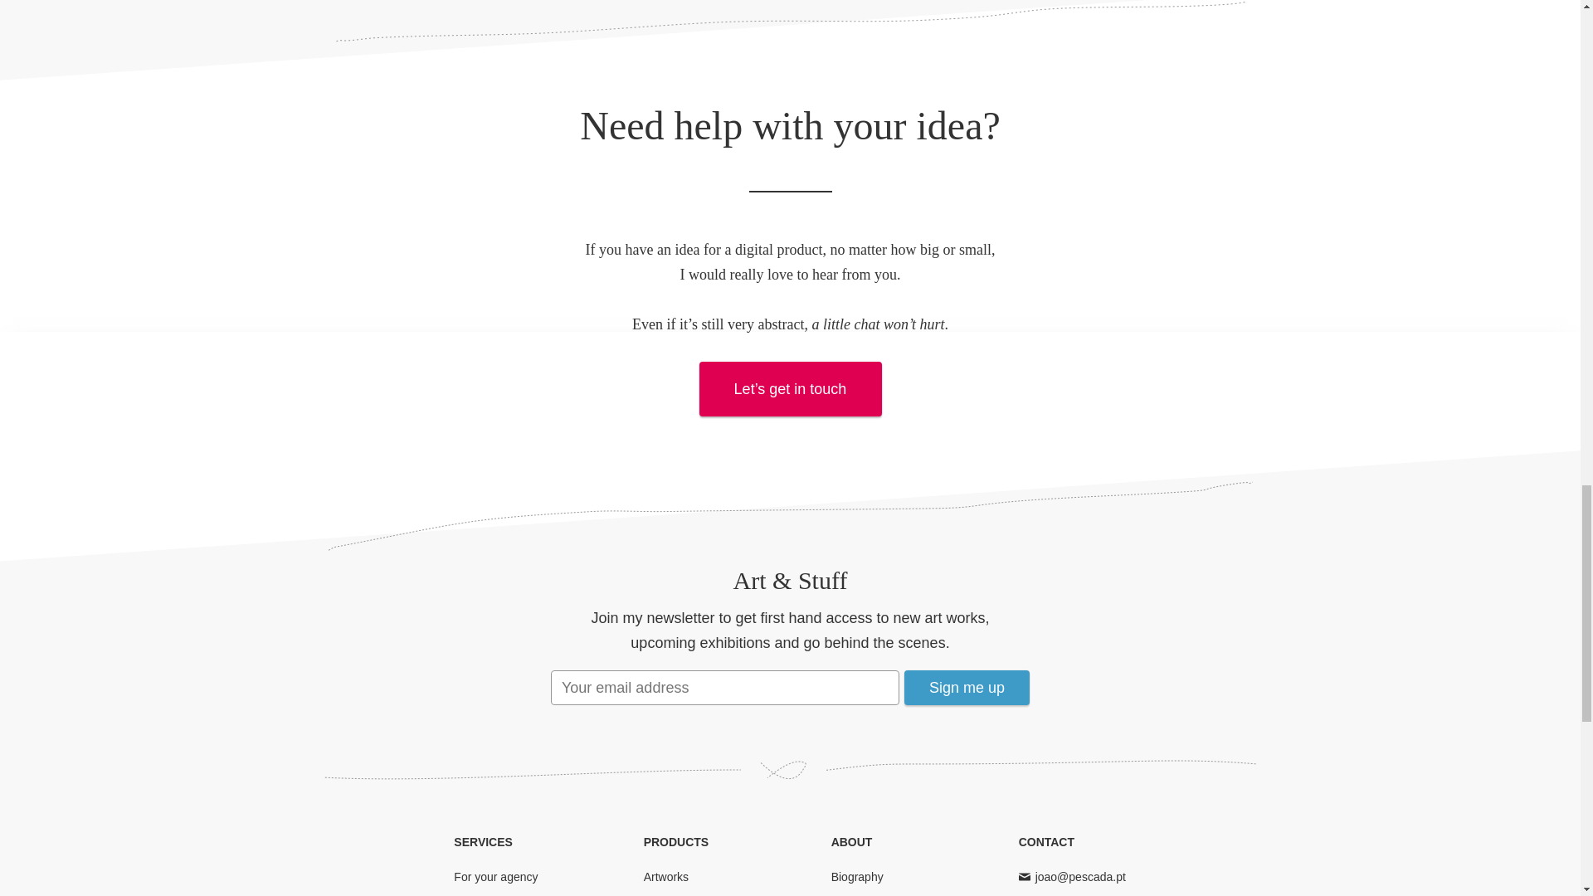  What do you see at coordinates (483, 841) in the screenshot?
I see `SERVICES` at bounding box center [483, 841].